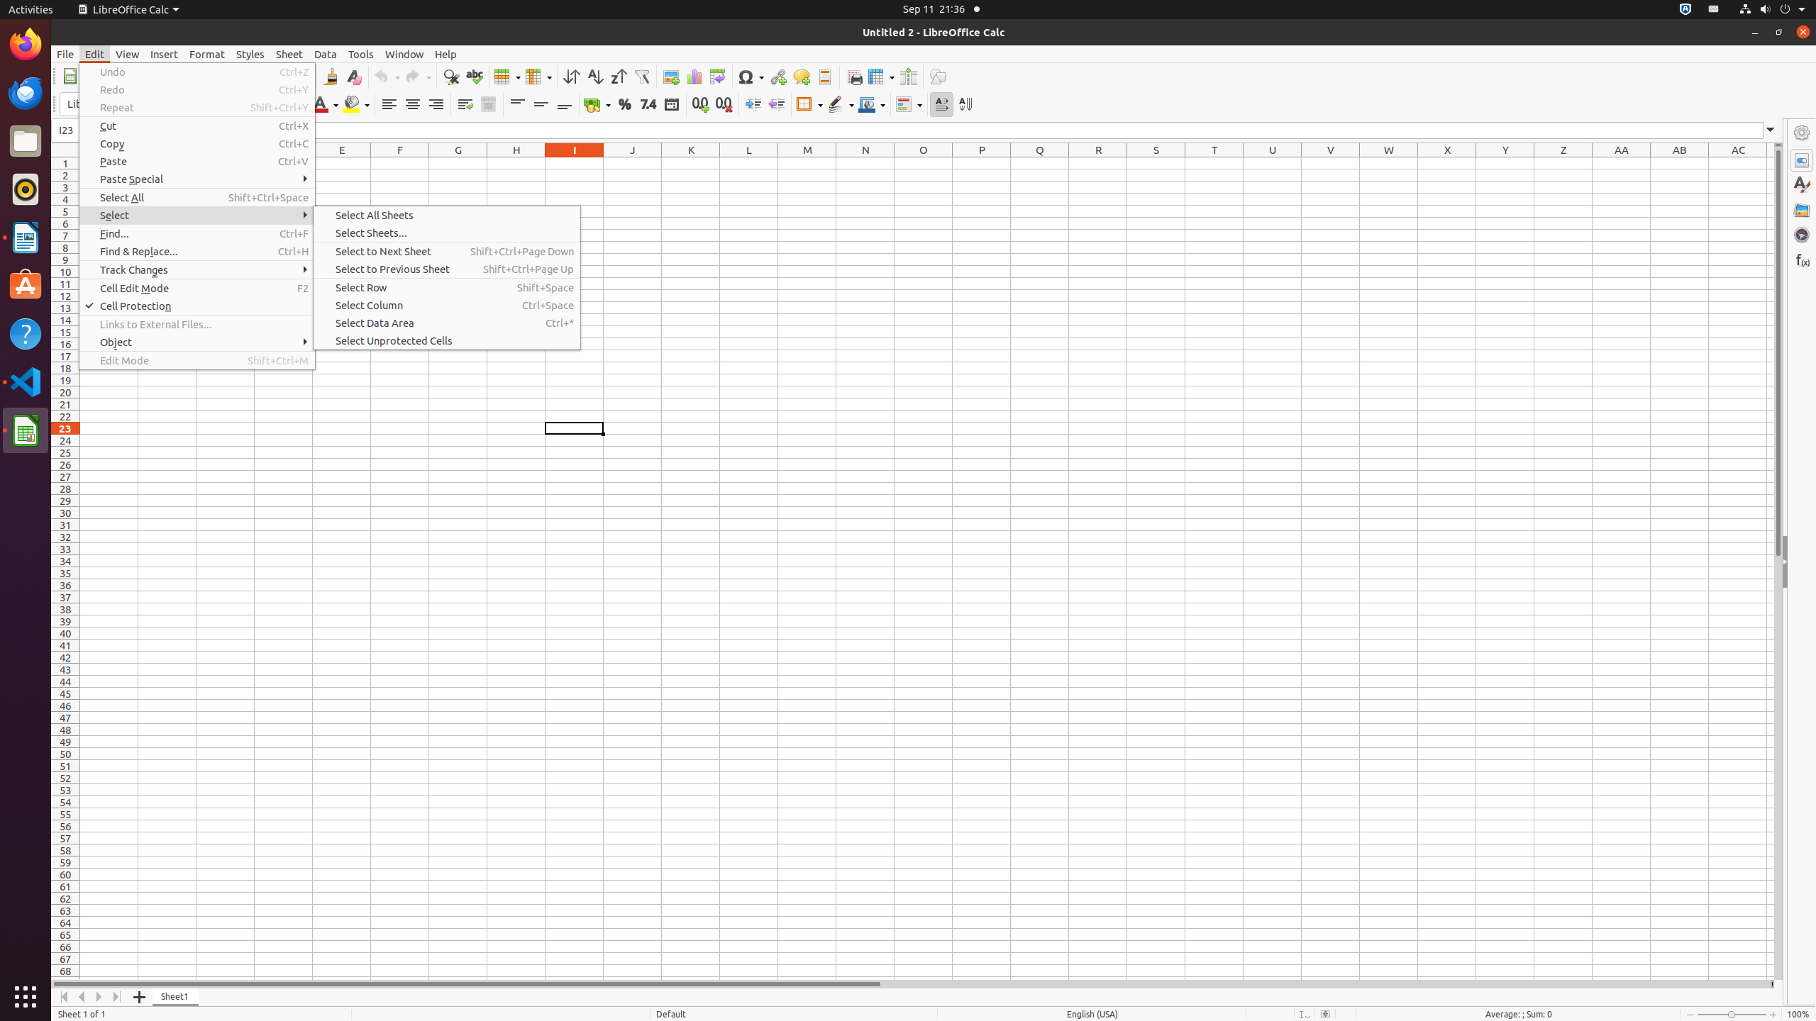 Image resolution: width=1816 pixels, height=1021 pixels. Describe the element at coordinates (924, 163) in the screenshot. I see `O1` at that location.